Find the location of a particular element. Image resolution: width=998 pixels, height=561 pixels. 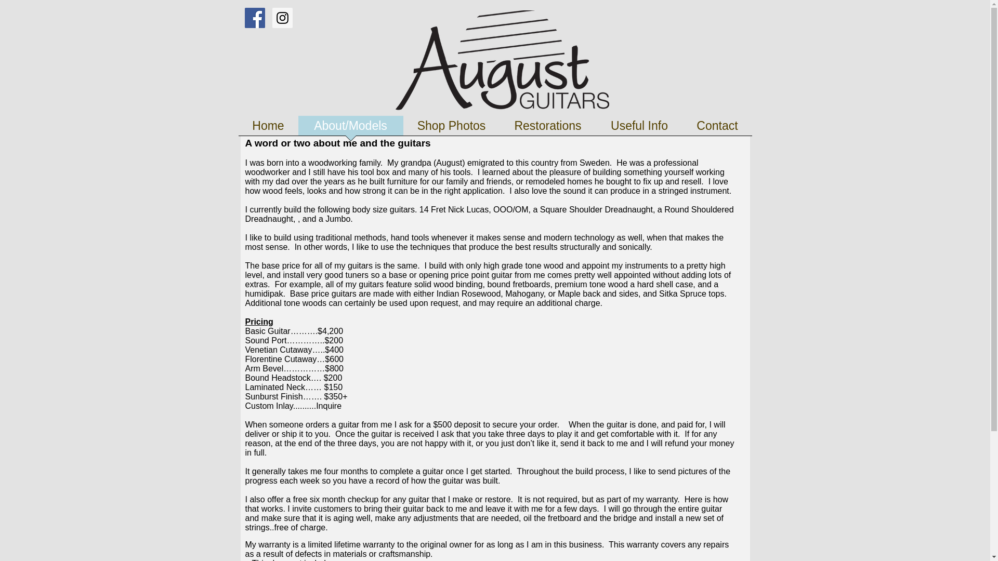

Shop Photos is located at coordinates (451, 129).